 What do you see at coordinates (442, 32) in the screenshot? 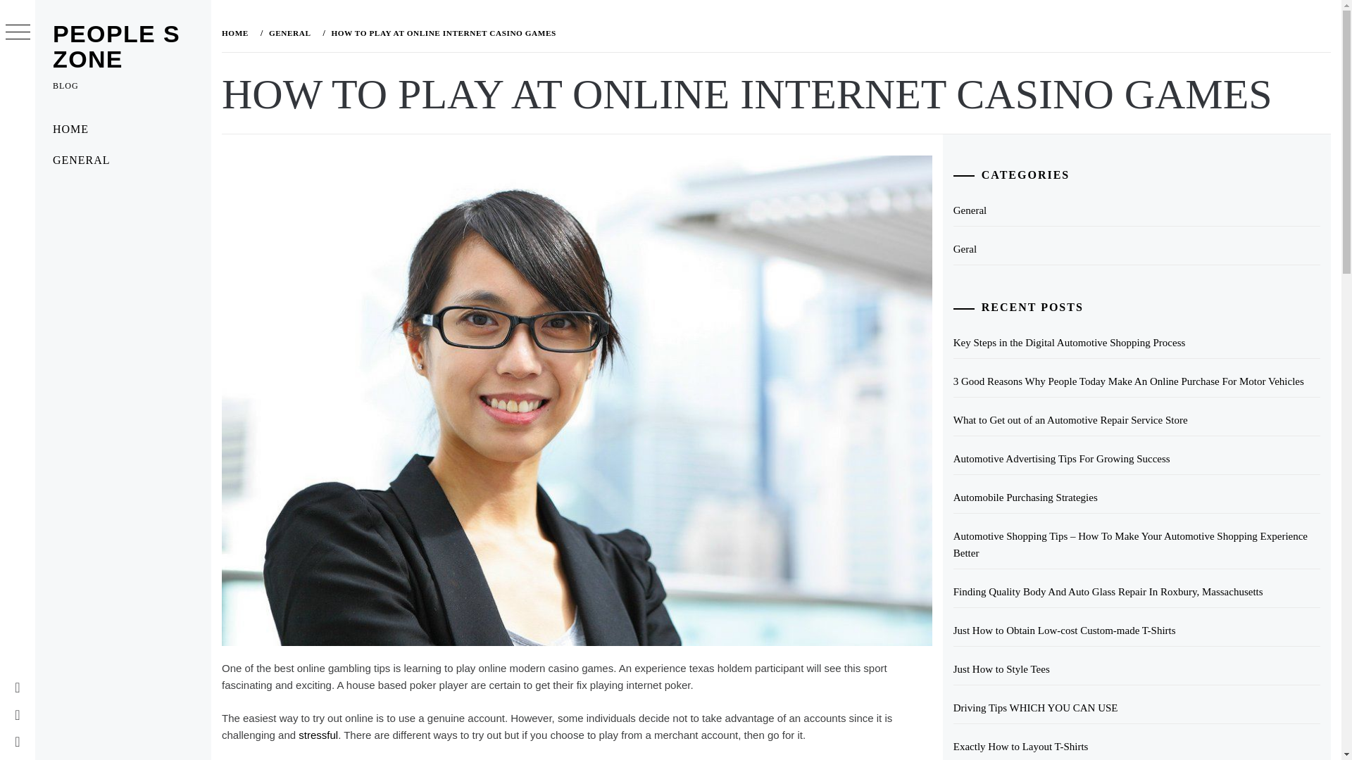
I see `HOW TO PLAY AT ONLINE INTERNET CASINO GAMES` at bounding box center [442, 32].